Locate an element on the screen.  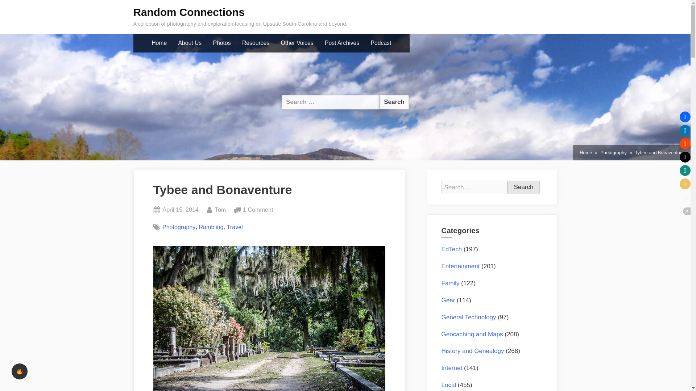
Travel is located at coordinates (394, 102).